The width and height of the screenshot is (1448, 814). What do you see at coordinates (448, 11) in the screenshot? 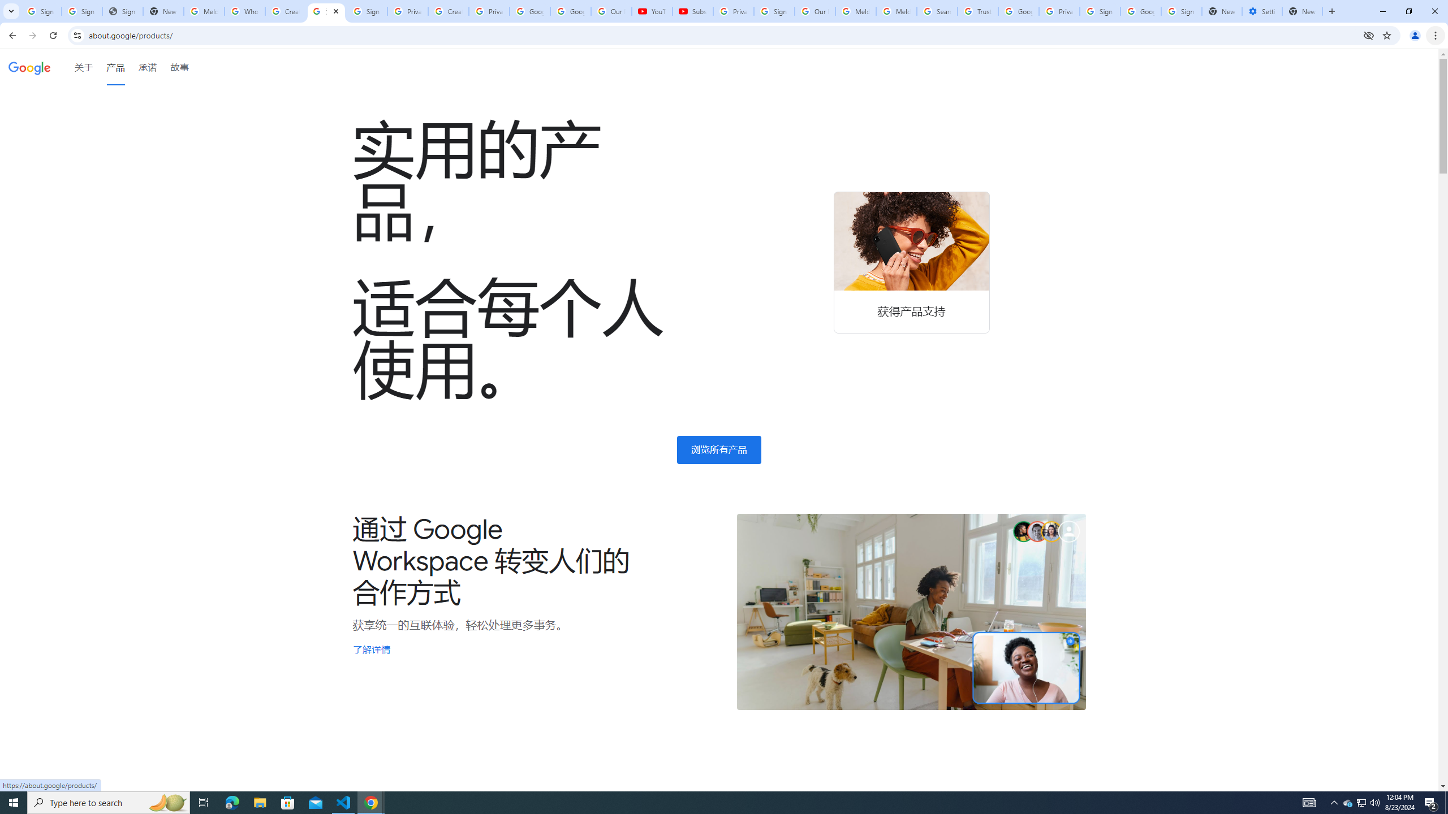
I see `Create your Google Account` at bounding box center [448, 11].